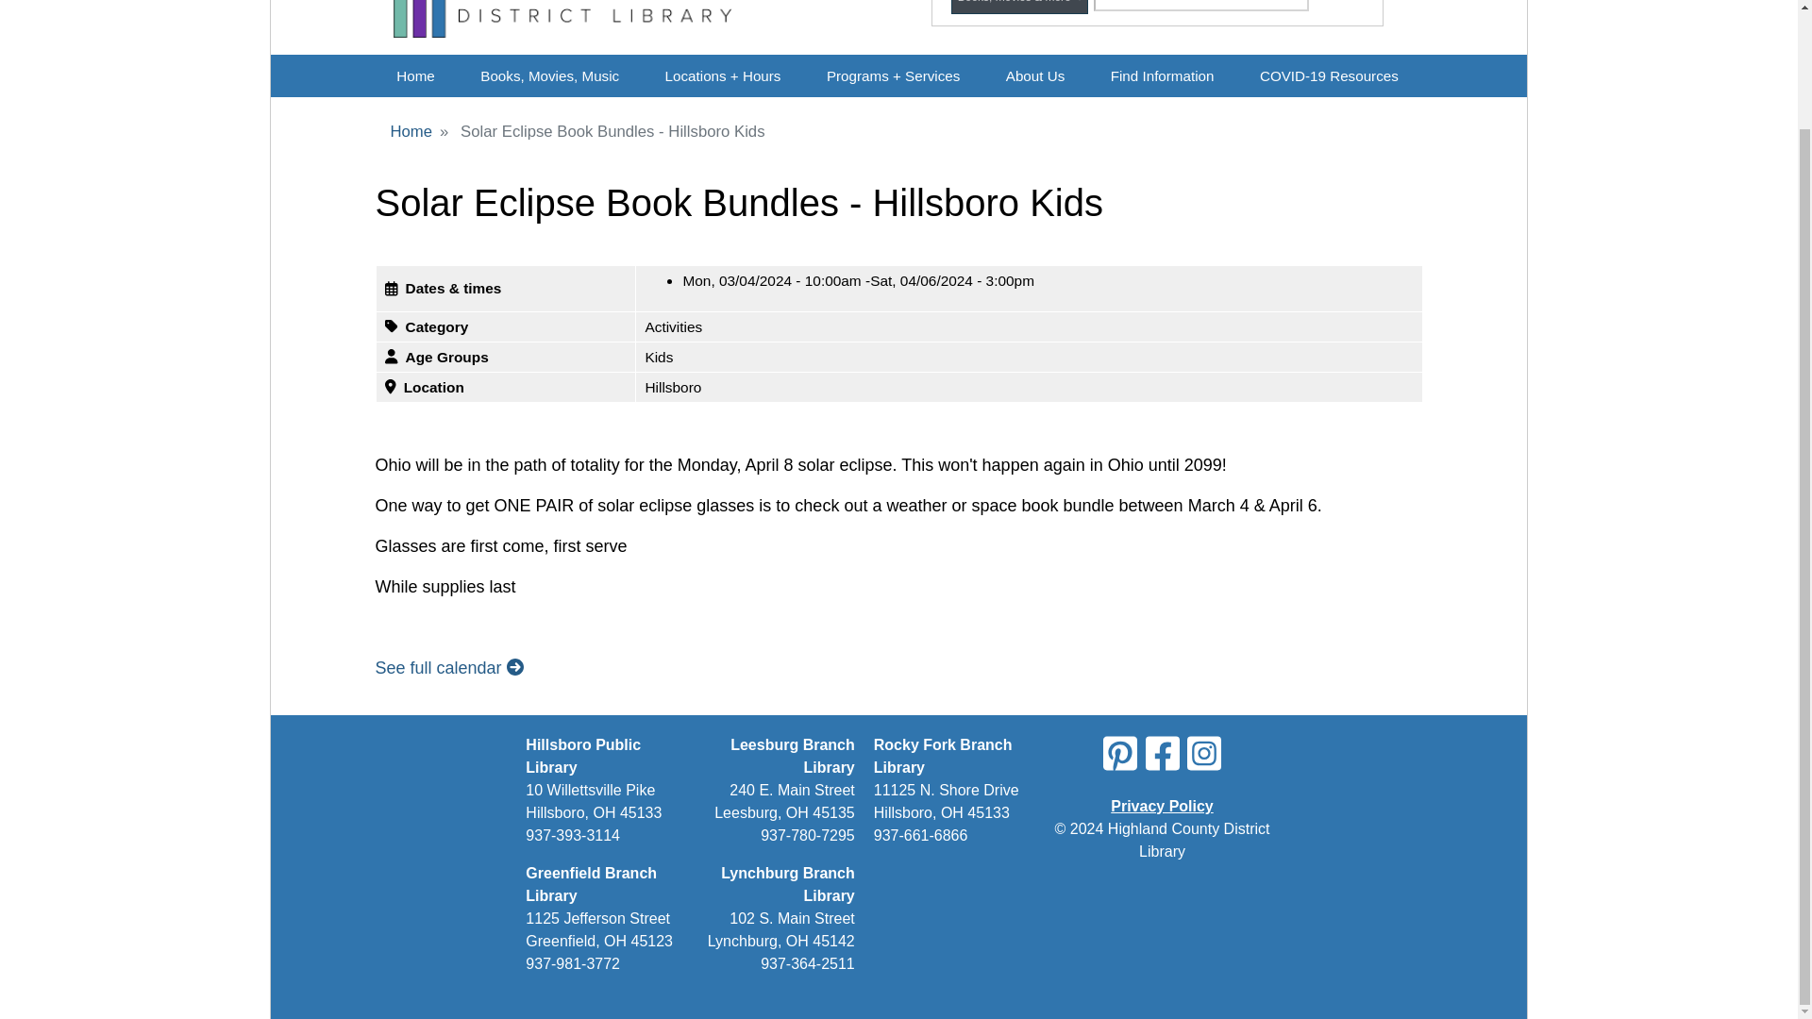  Describe the element at coordinates (1021, 2) in the screenshot. I see `source` at that location.